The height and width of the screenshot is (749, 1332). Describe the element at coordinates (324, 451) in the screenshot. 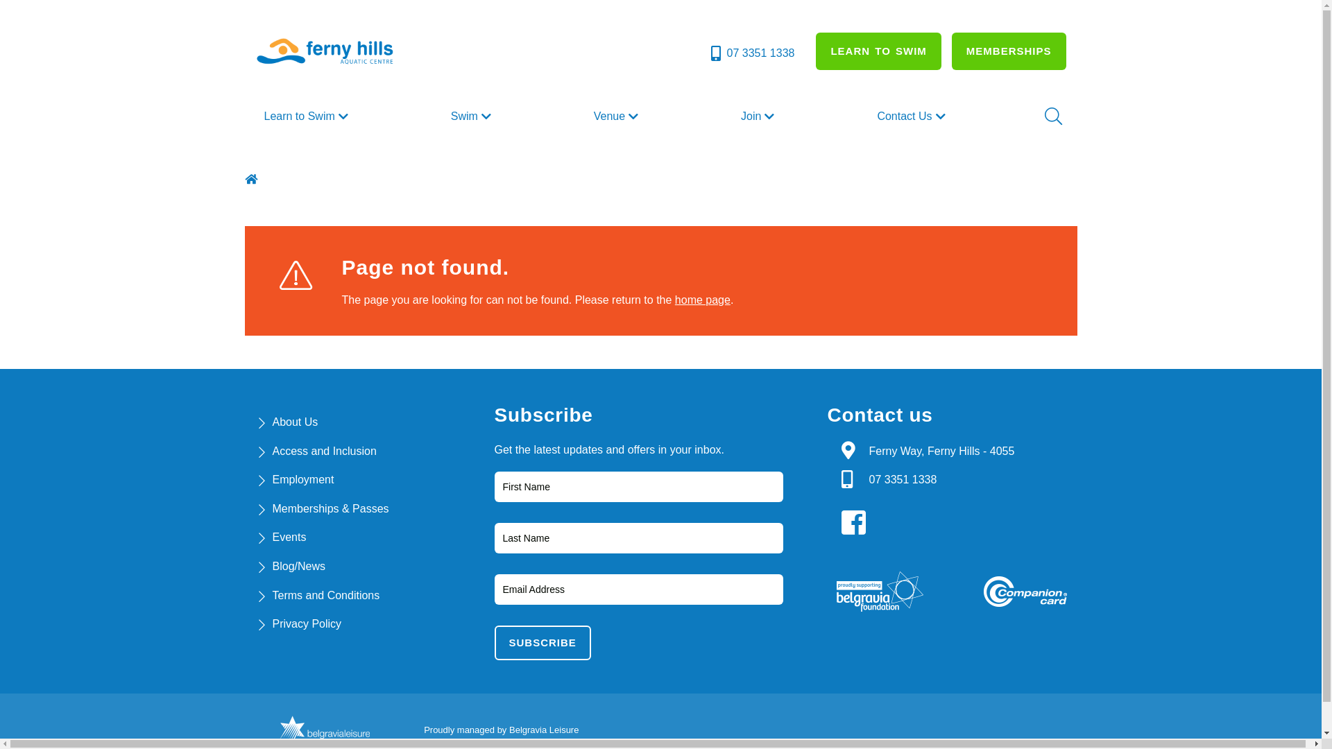

I see `Access and Inclusion` at that location.